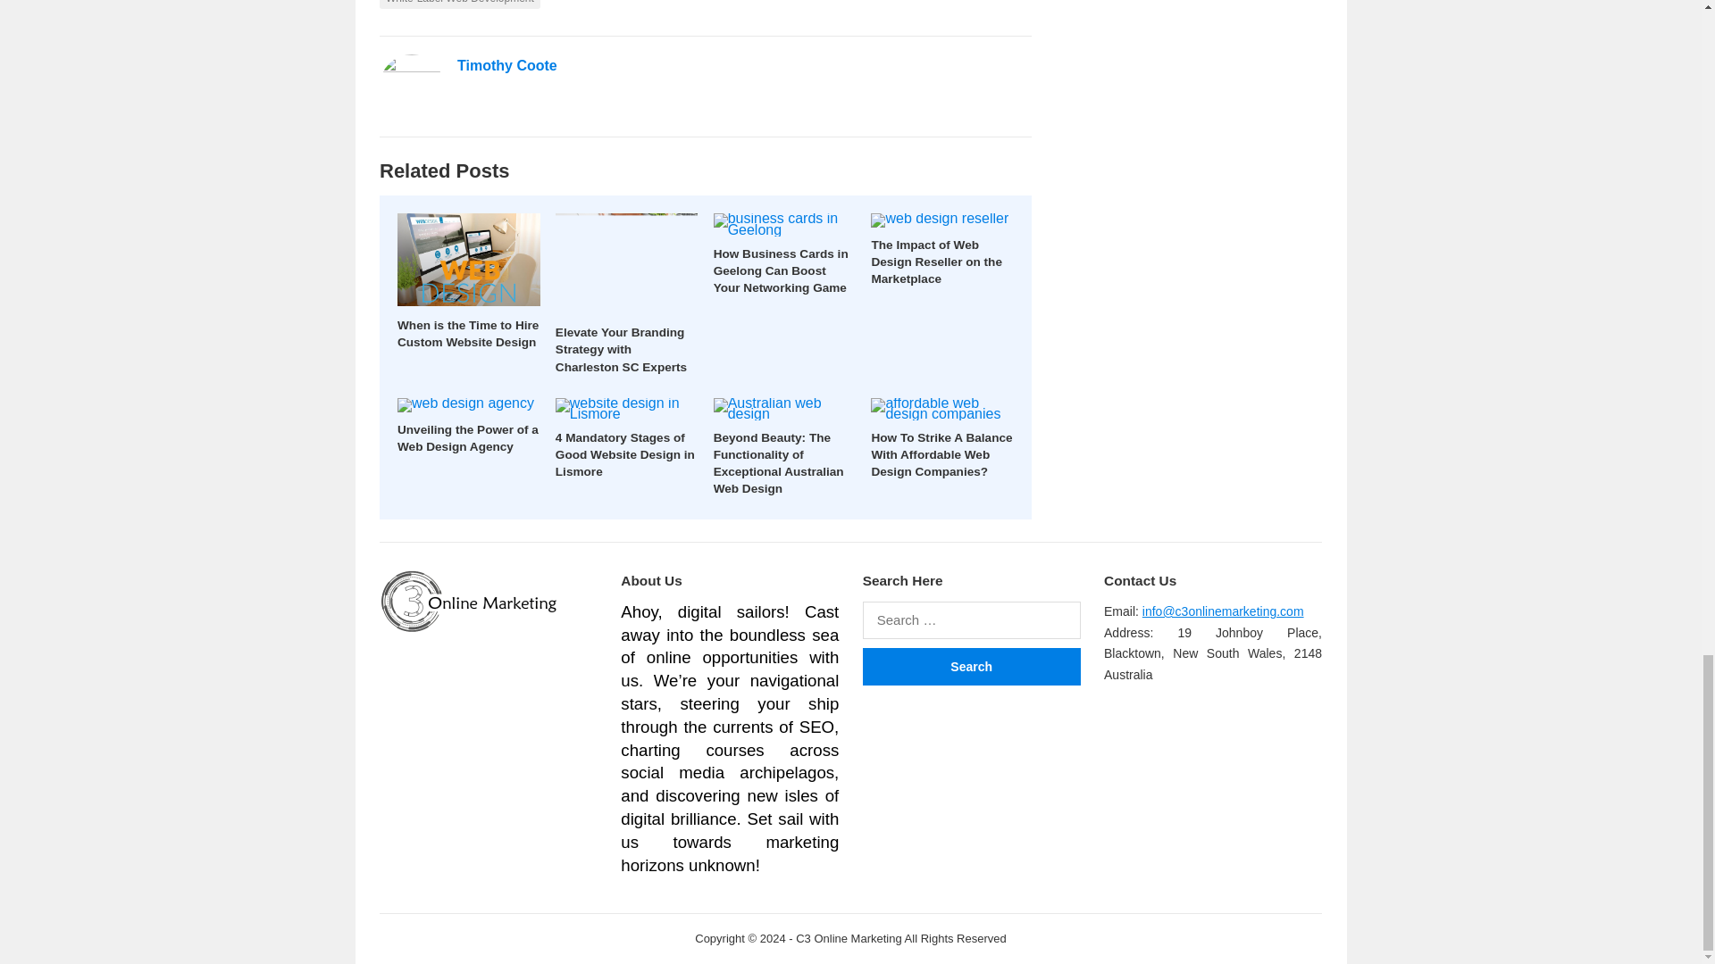 This screenshot has width=1715, height=964. I want to click on Timothy Coote, so click(507, 65).